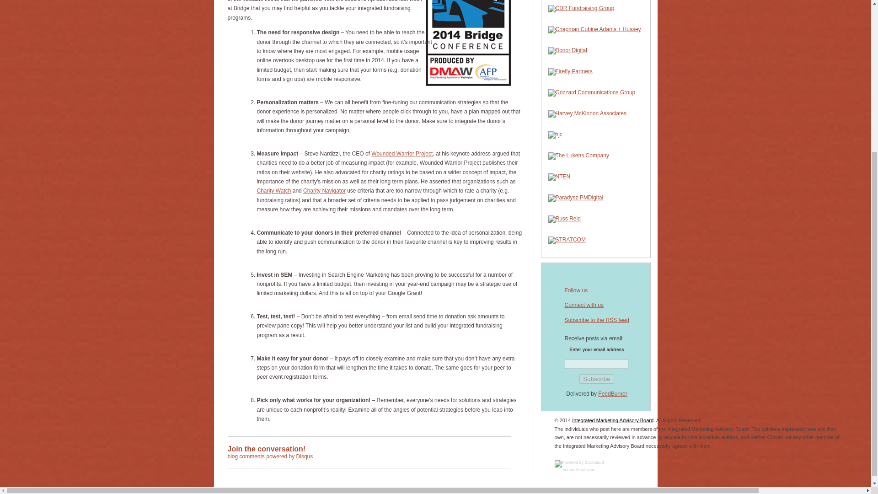  Describe the element at coordinates (584, 305) in the screenshot. I see `Connect with us` at that location.